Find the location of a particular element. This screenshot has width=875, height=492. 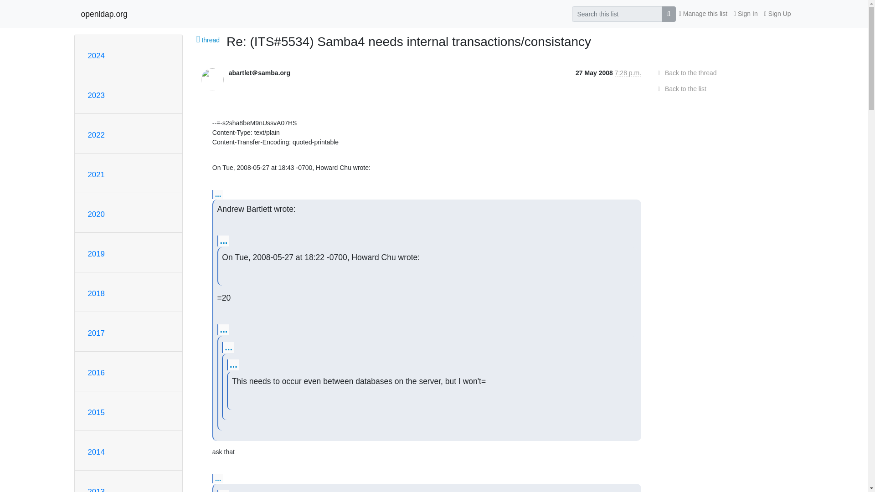

openldap.org is located at coordinates (104, 14).